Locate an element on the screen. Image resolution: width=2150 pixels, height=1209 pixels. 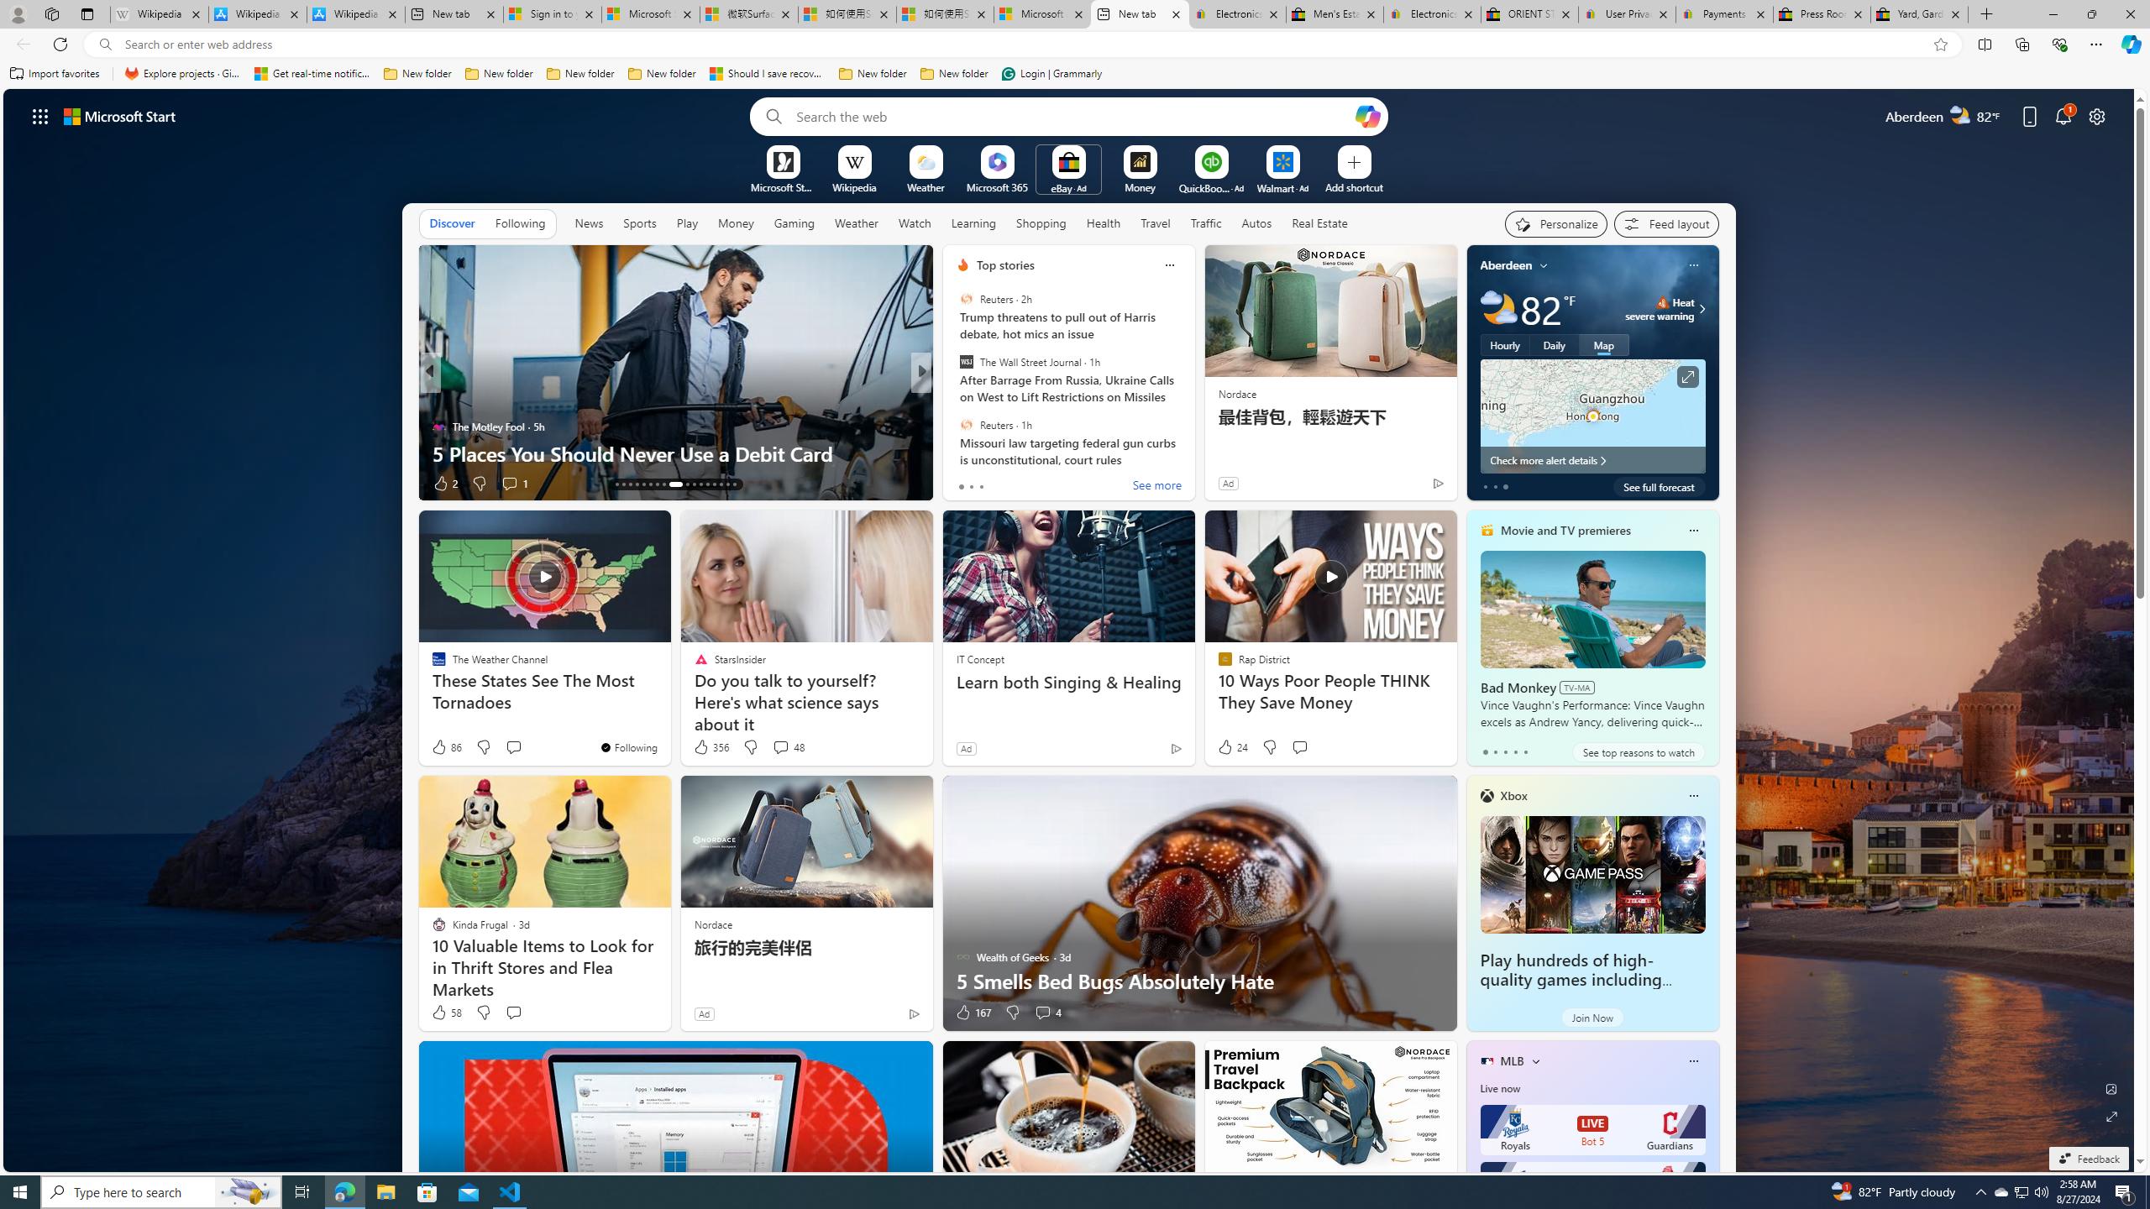
Login | Grammarly is located at coordinates (1051, 74).